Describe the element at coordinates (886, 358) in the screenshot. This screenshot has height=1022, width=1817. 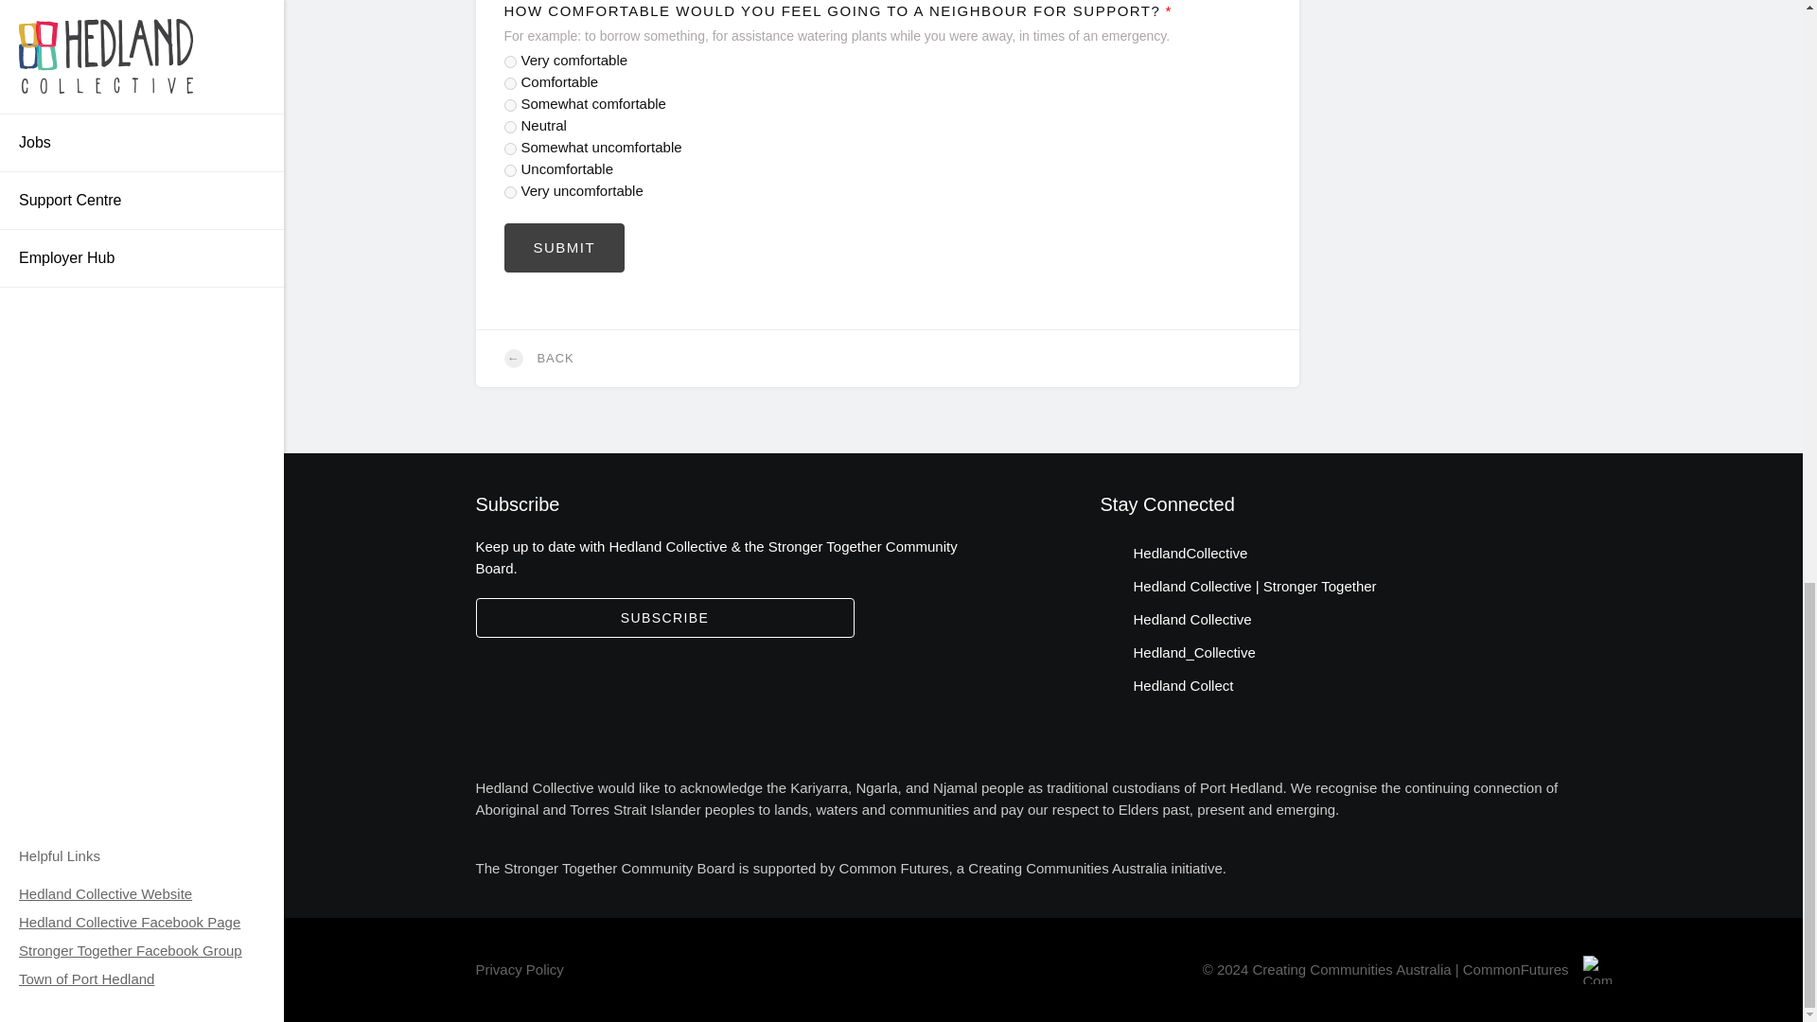
I see `Back to Connect With Your Community` at that location.